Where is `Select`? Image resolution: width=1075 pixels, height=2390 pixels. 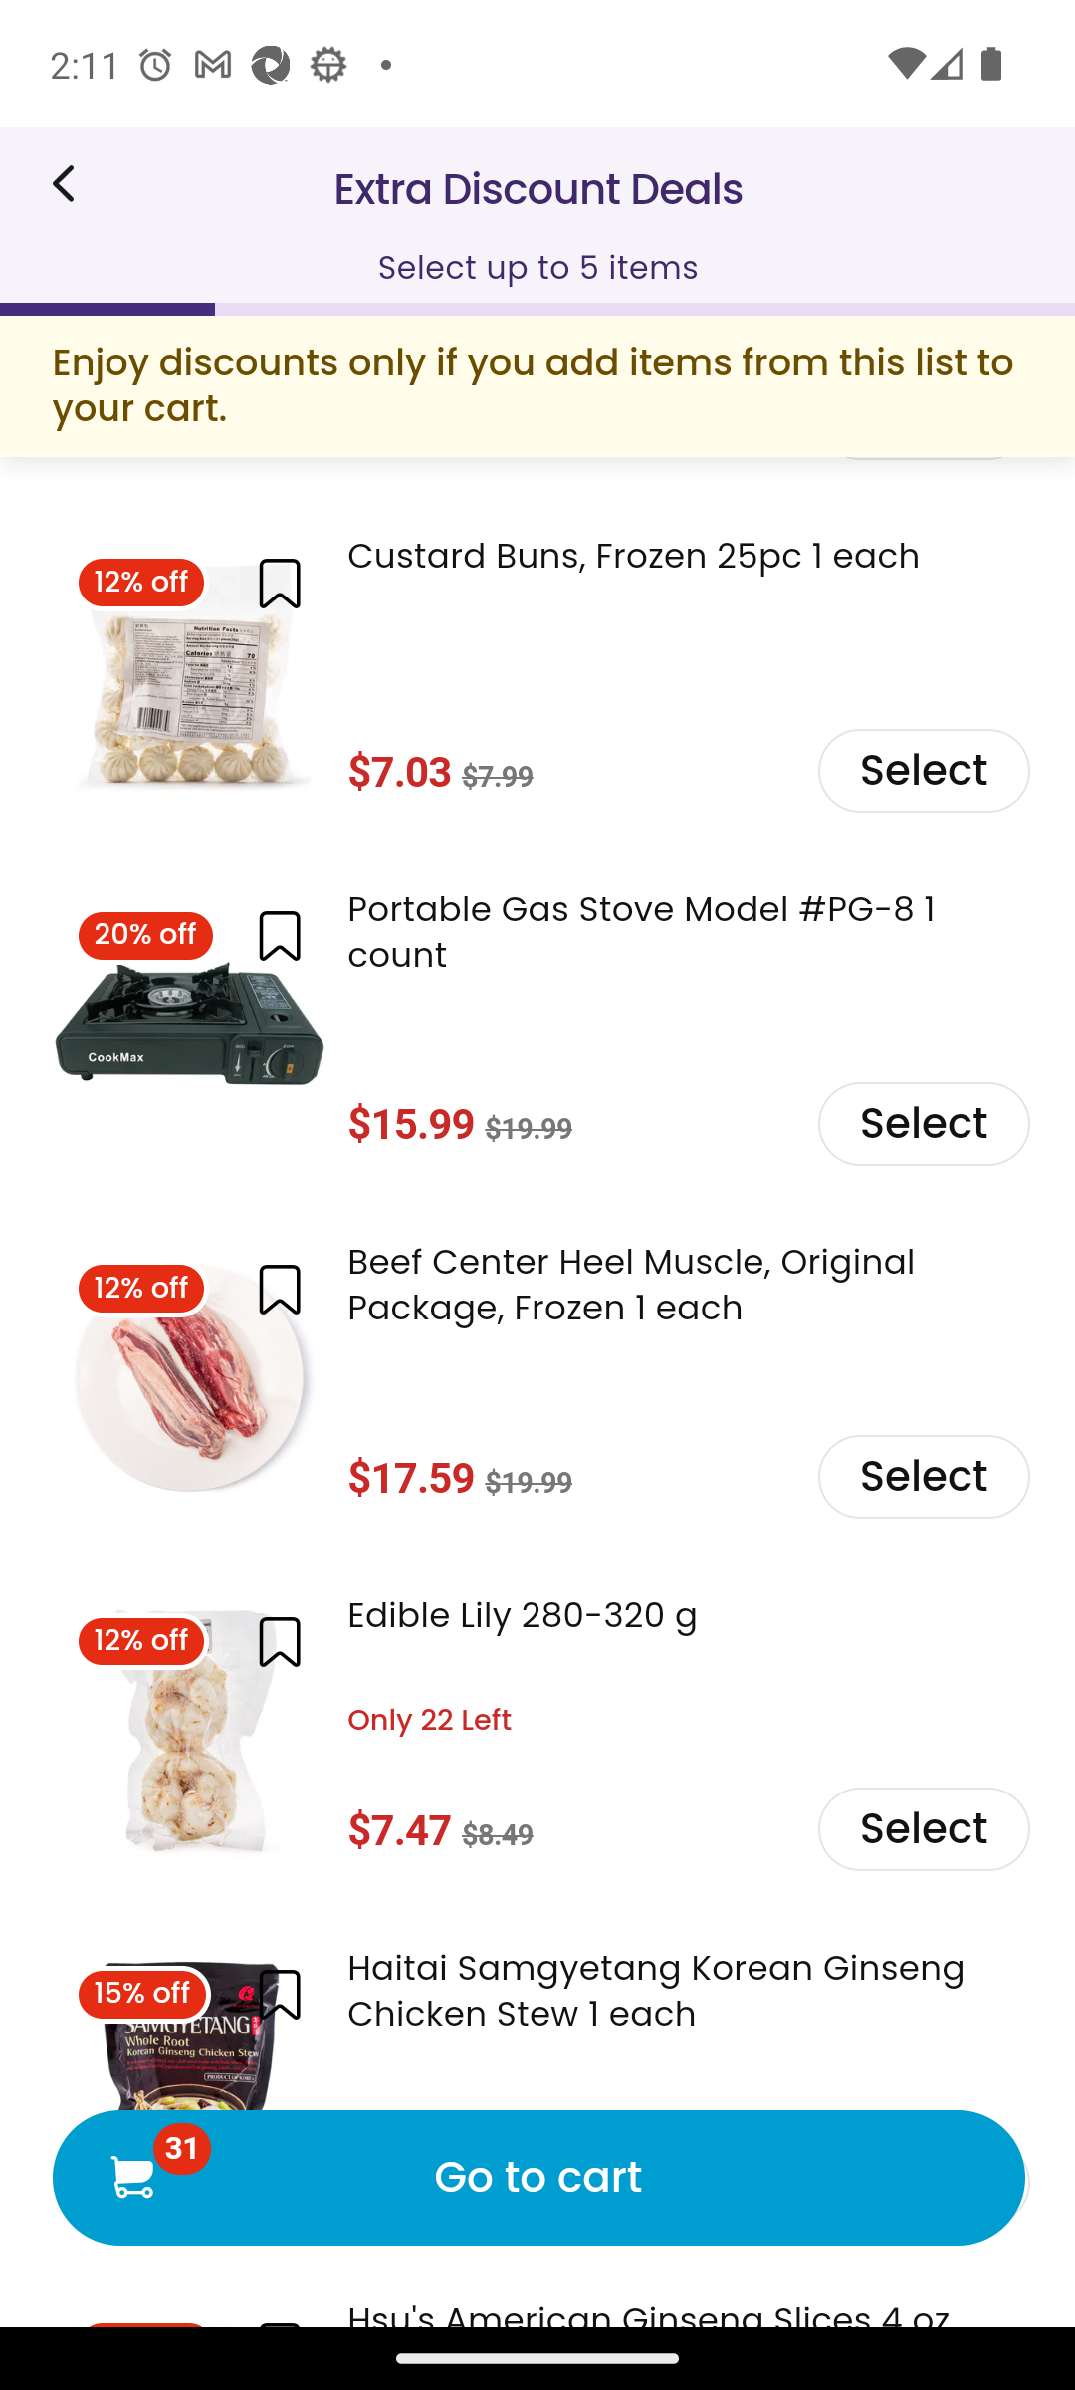
Select is located at coordinates (922, 772).